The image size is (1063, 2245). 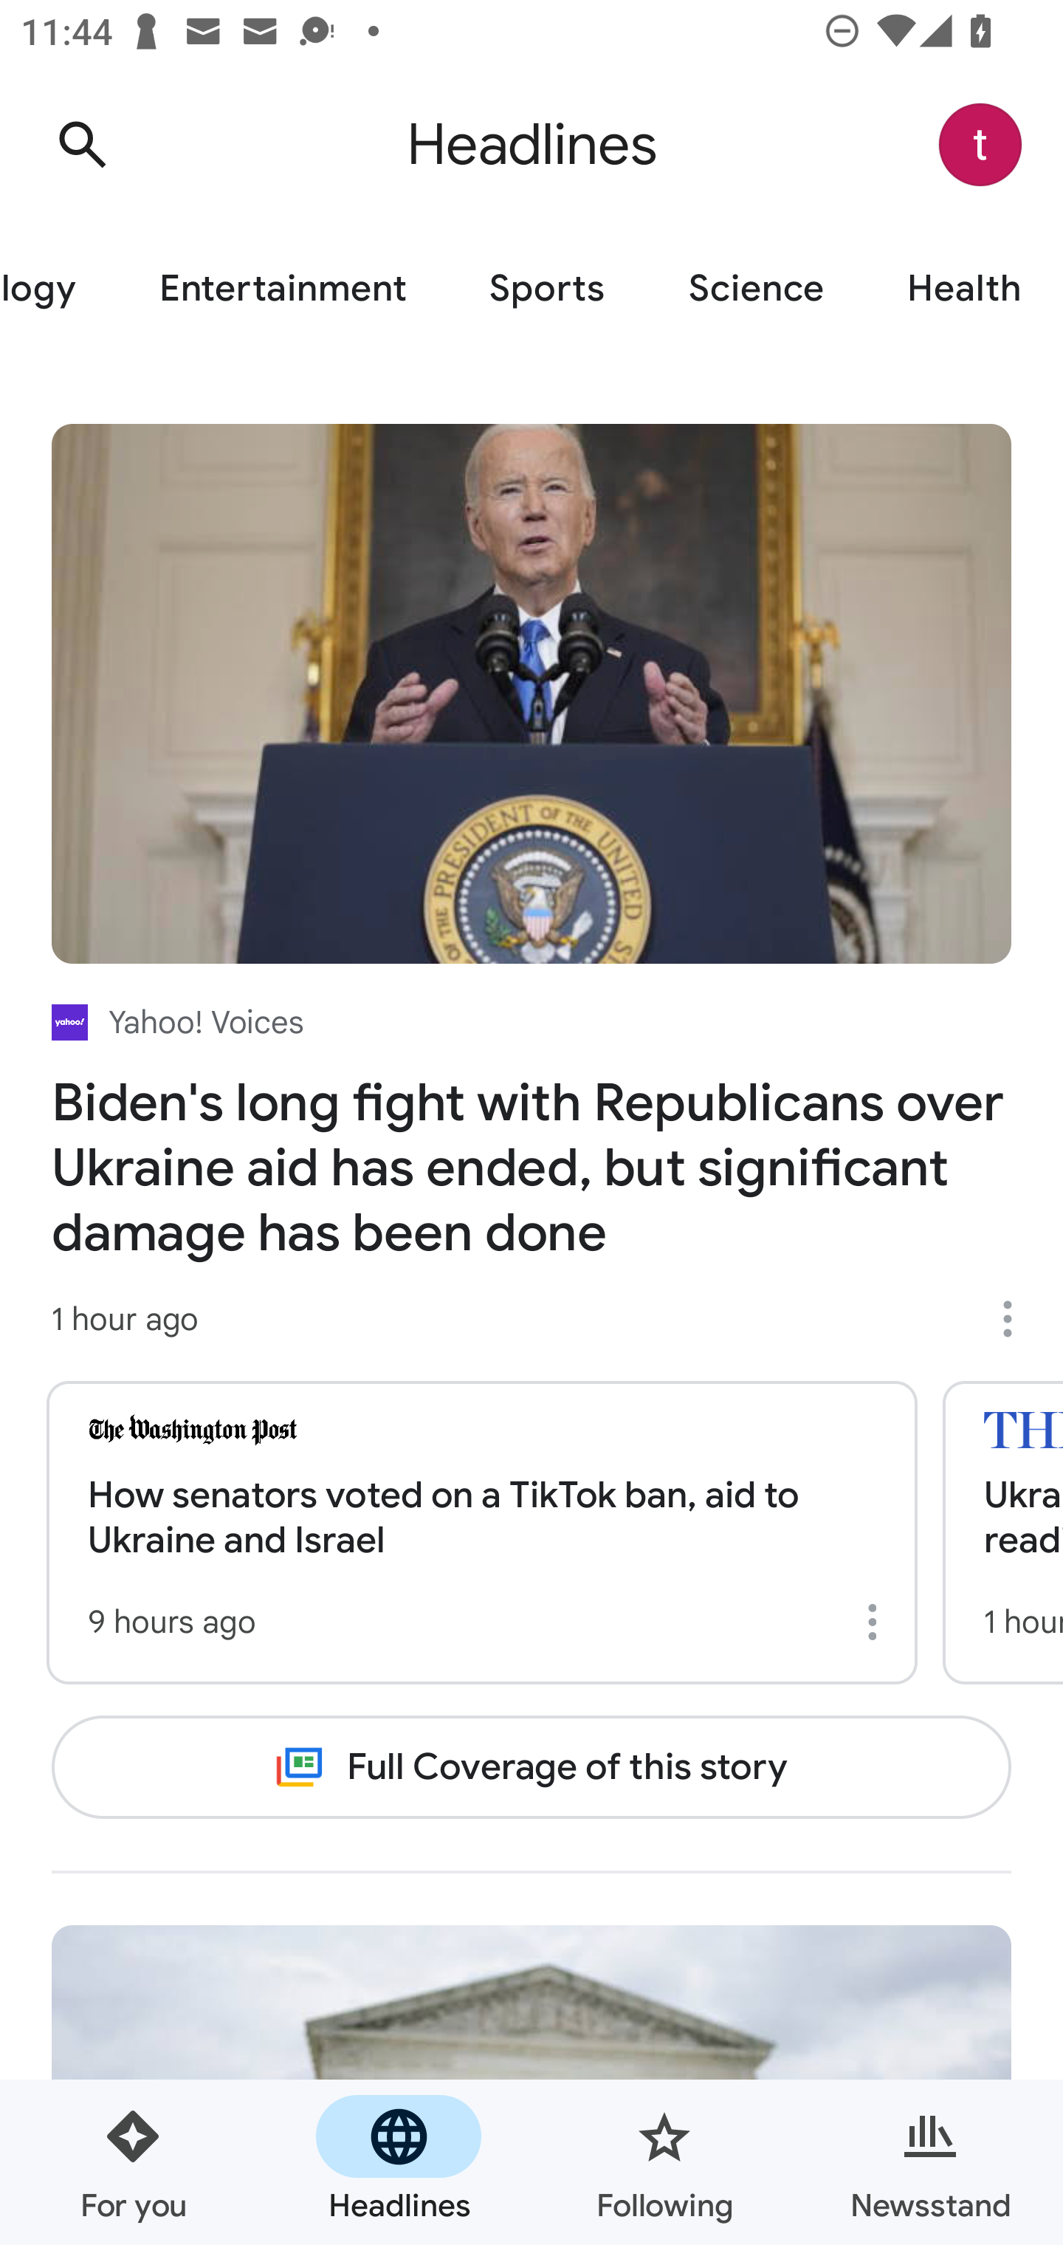 What do you see at coordinates (531, 1766) in the screenshot?
I see `Full Coverage of this story` at bounding box center [531, 1766].